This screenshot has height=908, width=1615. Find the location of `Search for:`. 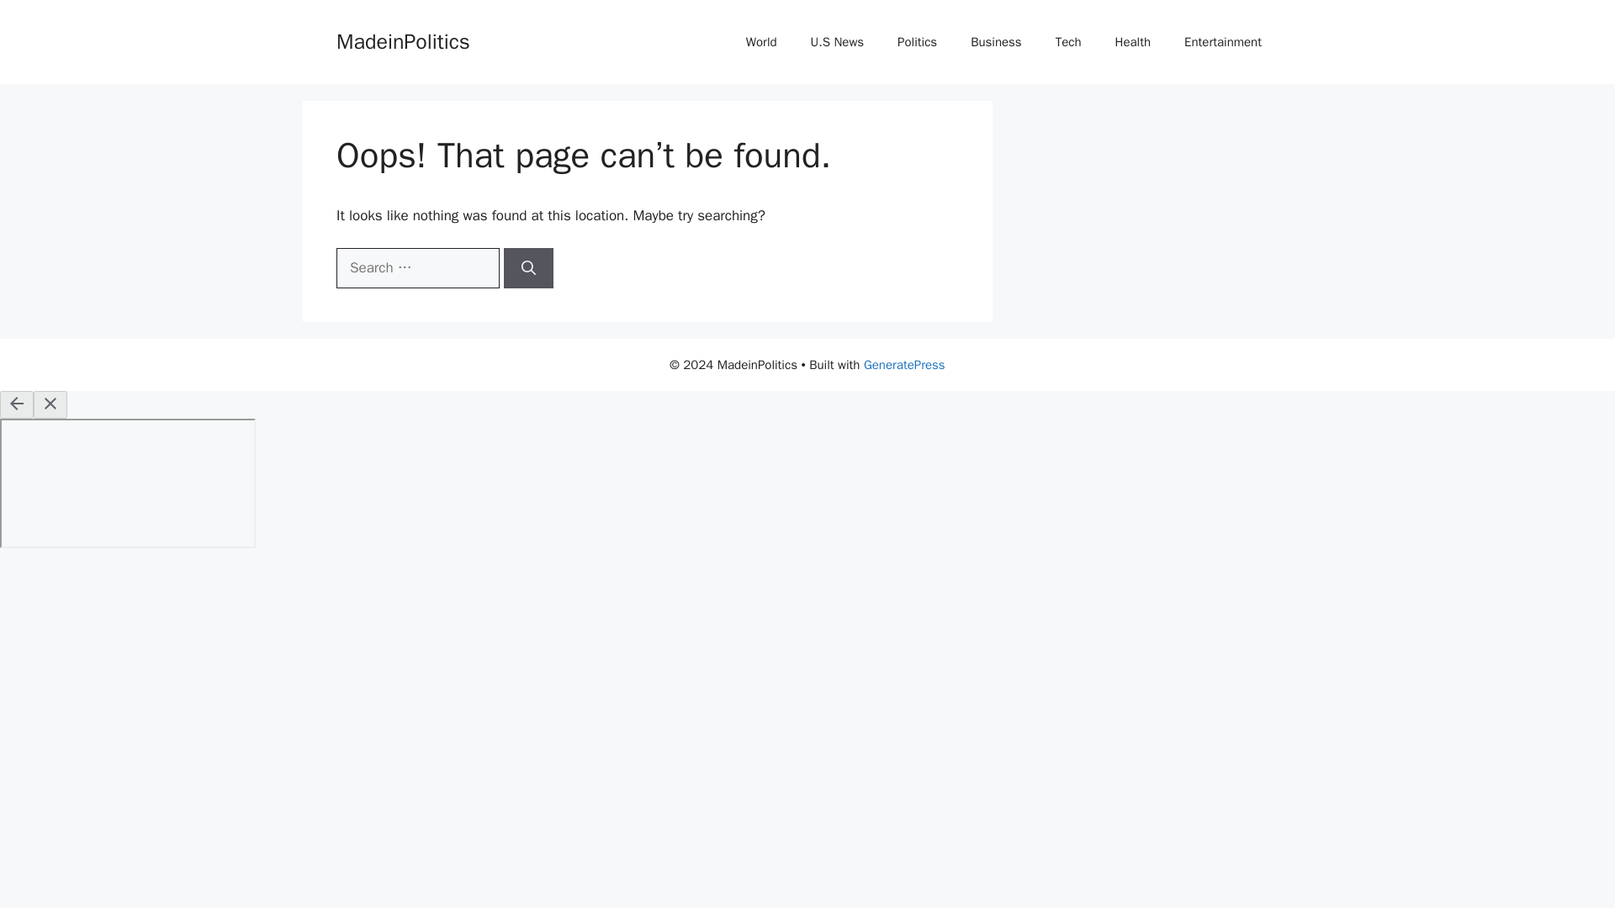

Search for: is located at coordinates (417, 267).